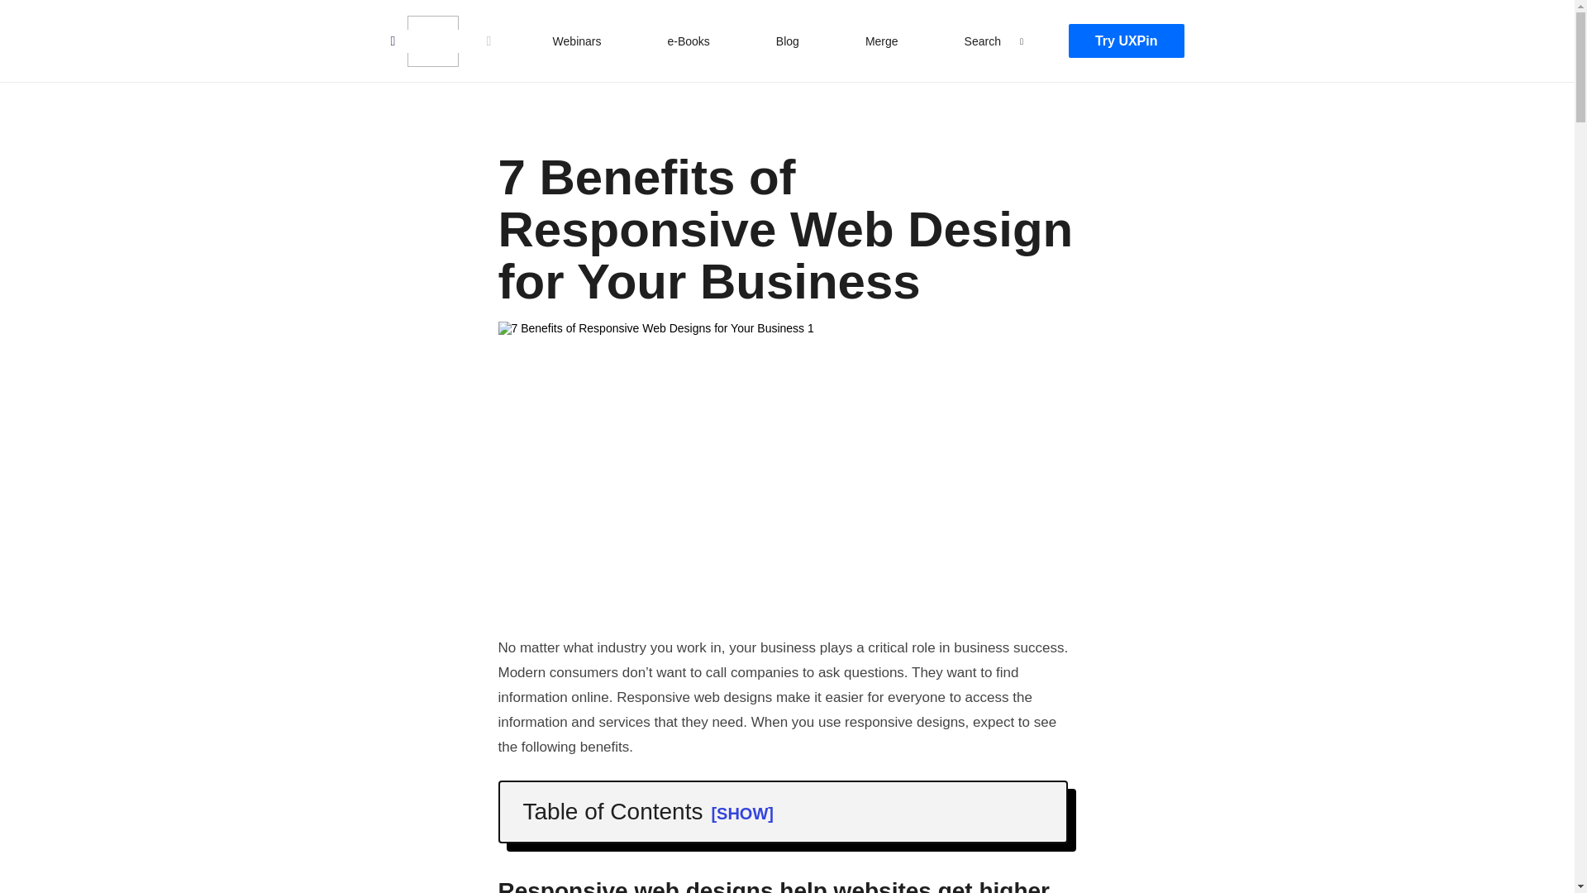 The height and width of the screenshot is (893, 1587). What do you see at coordinates (788, 41) in the screenshot?
I see `Blog` at bounding box center [788, 41].